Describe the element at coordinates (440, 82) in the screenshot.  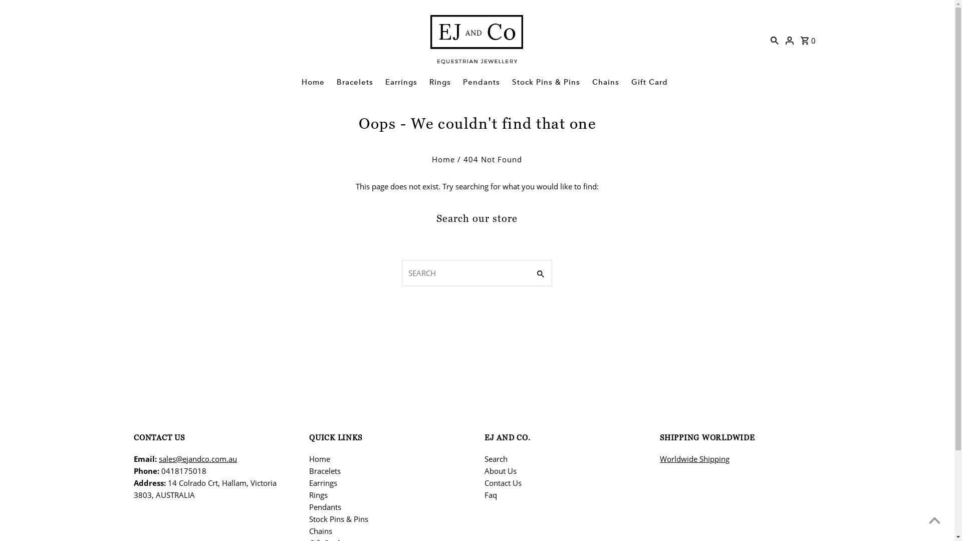
I see `Rings` at that location.